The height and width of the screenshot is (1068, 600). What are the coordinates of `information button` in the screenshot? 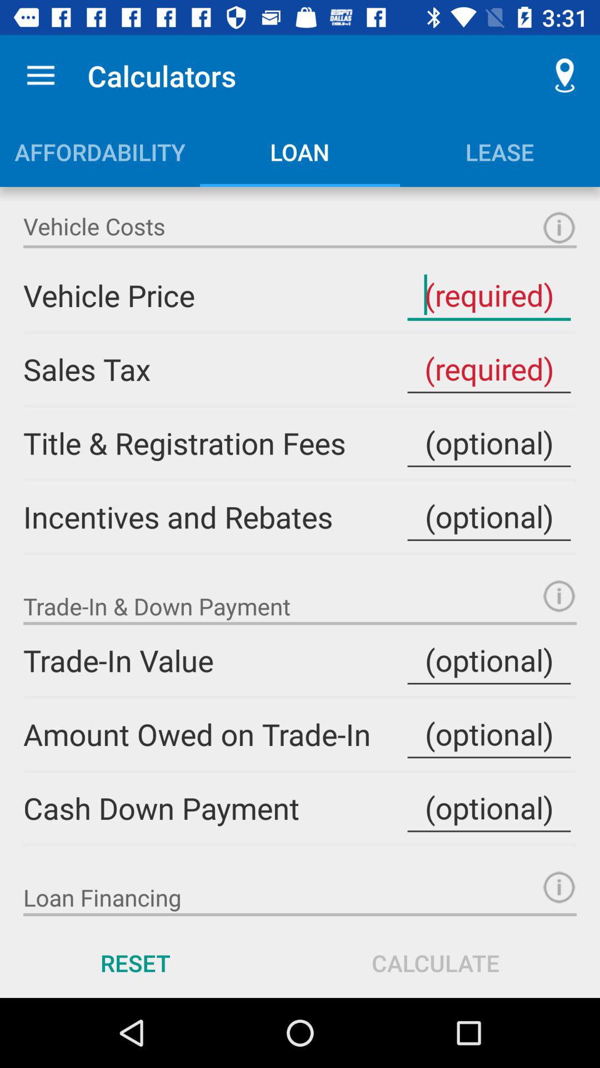 It's located at (559, 228).